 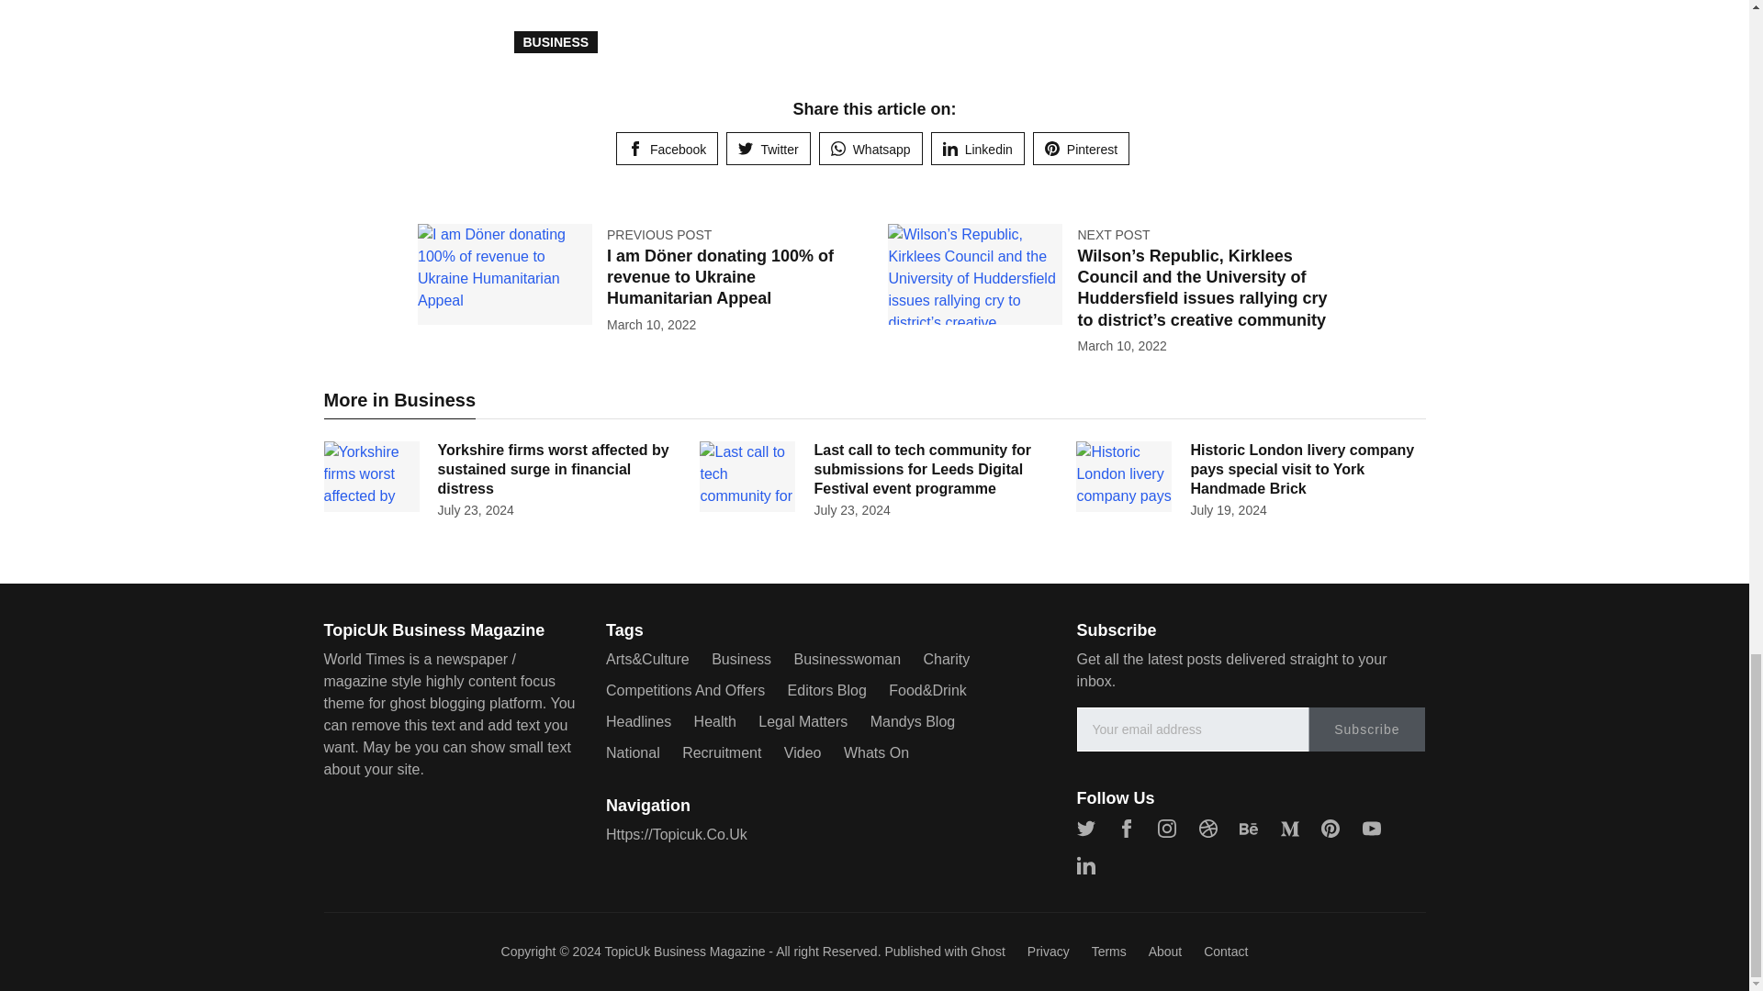 I want to click on PREVIOUS POST, so click(x=659, y=235).